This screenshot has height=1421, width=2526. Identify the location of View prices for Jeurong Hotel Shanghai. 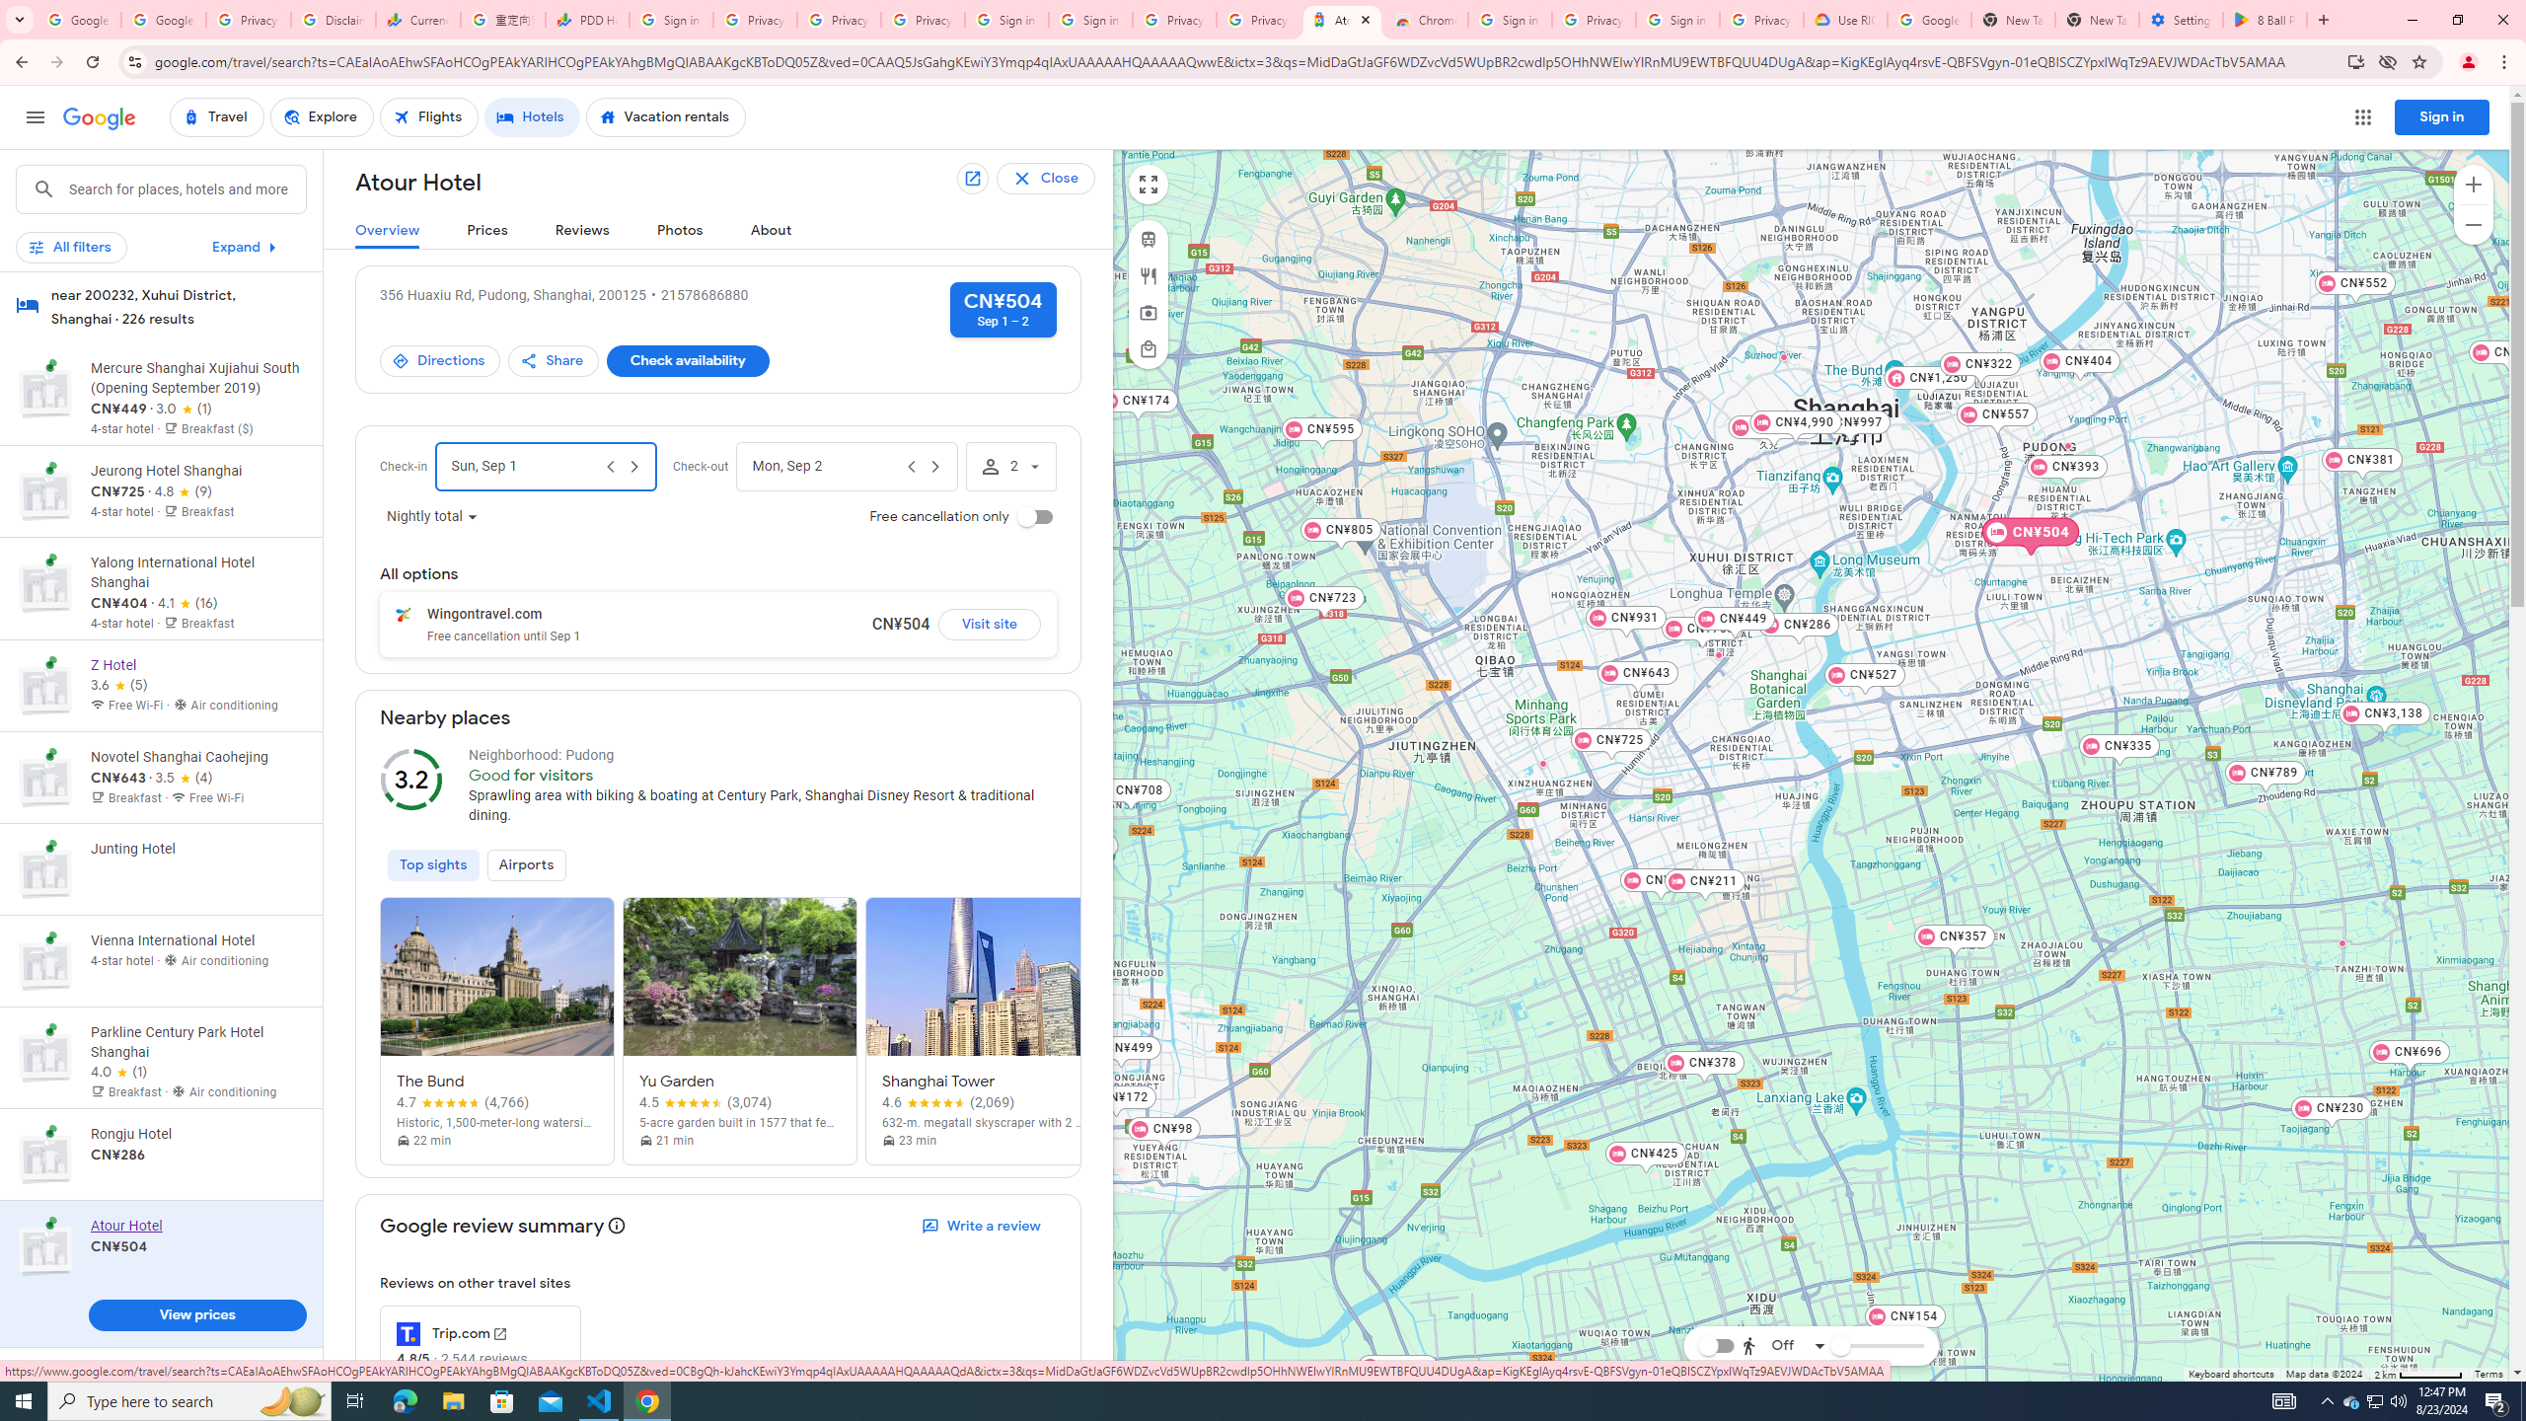
(196, 561).